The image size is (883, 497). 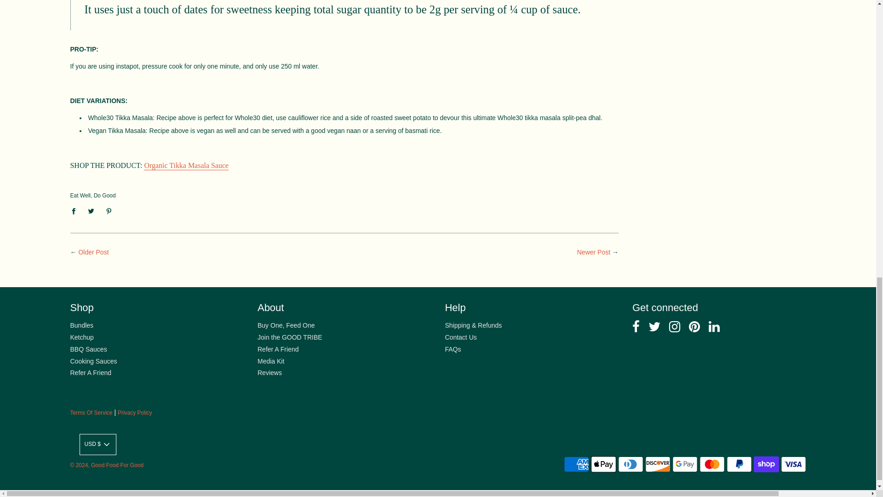 I want to click on Diners Club, so click(x=631, y=464).